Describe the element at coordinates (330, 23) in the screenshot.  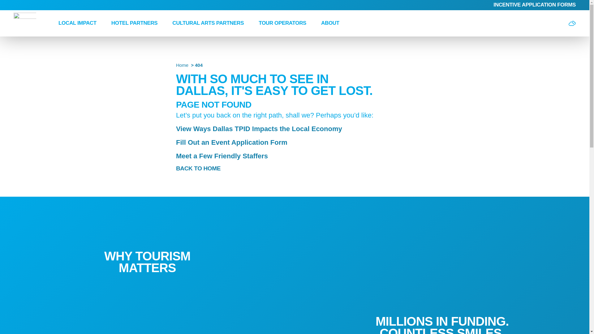
I see `ABOUT` at that location.